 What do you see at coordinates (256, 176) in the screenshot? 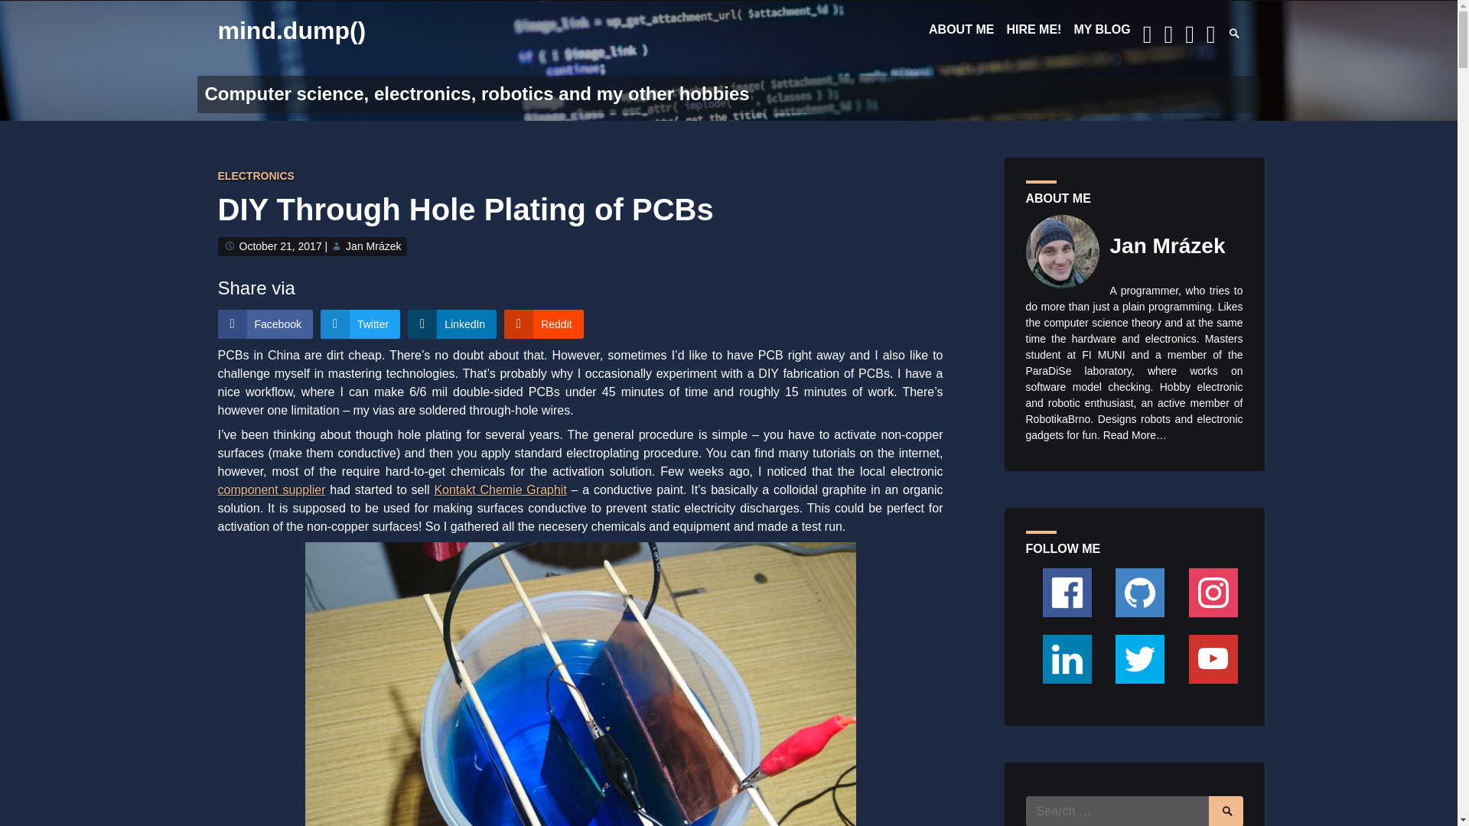
I see `ELECTRONICS` at bounding box center [256, 176].